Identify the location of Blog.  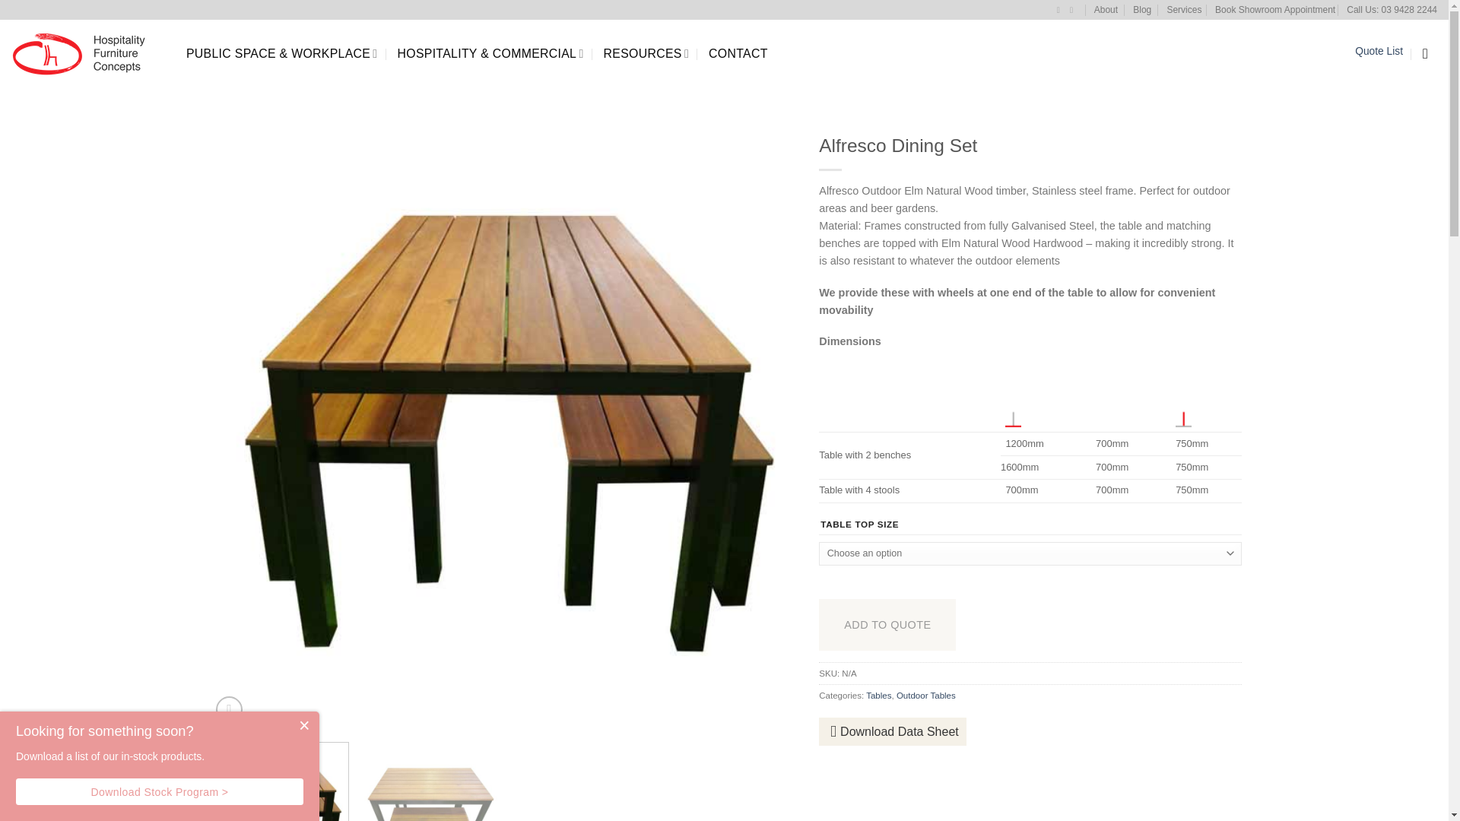
(1142, 9).